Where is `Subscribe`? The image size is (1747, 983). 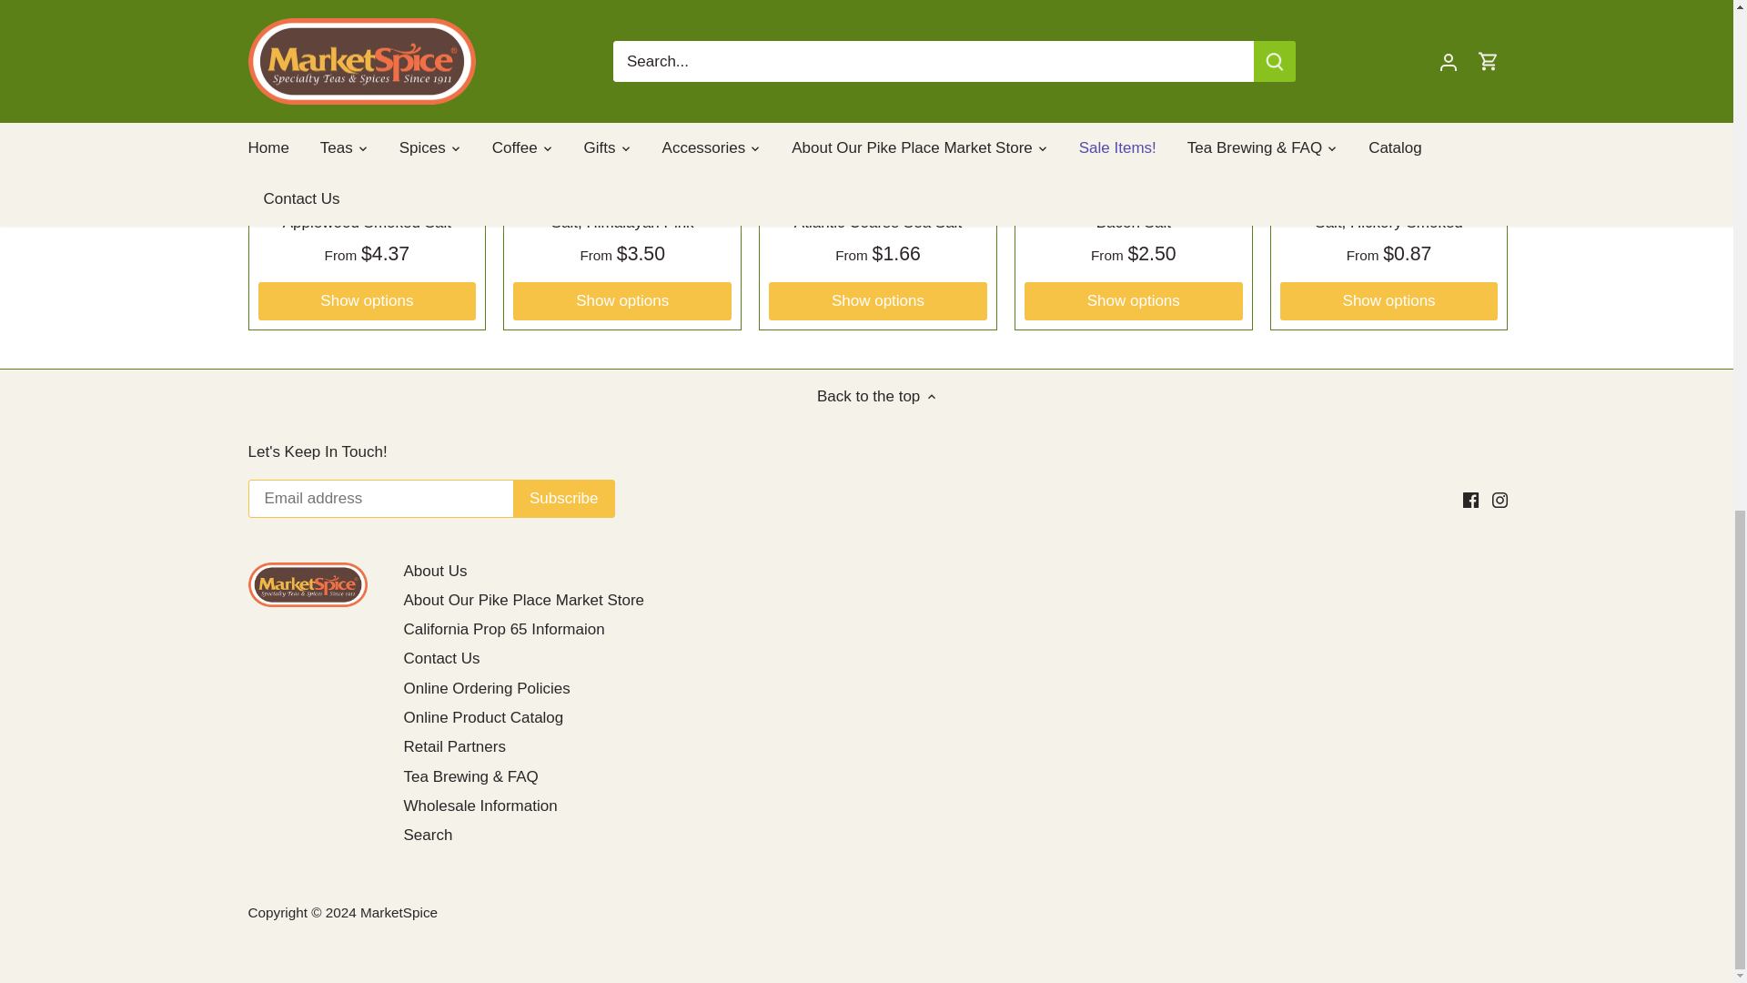 Subscribe is located at coordinates (564, 499).